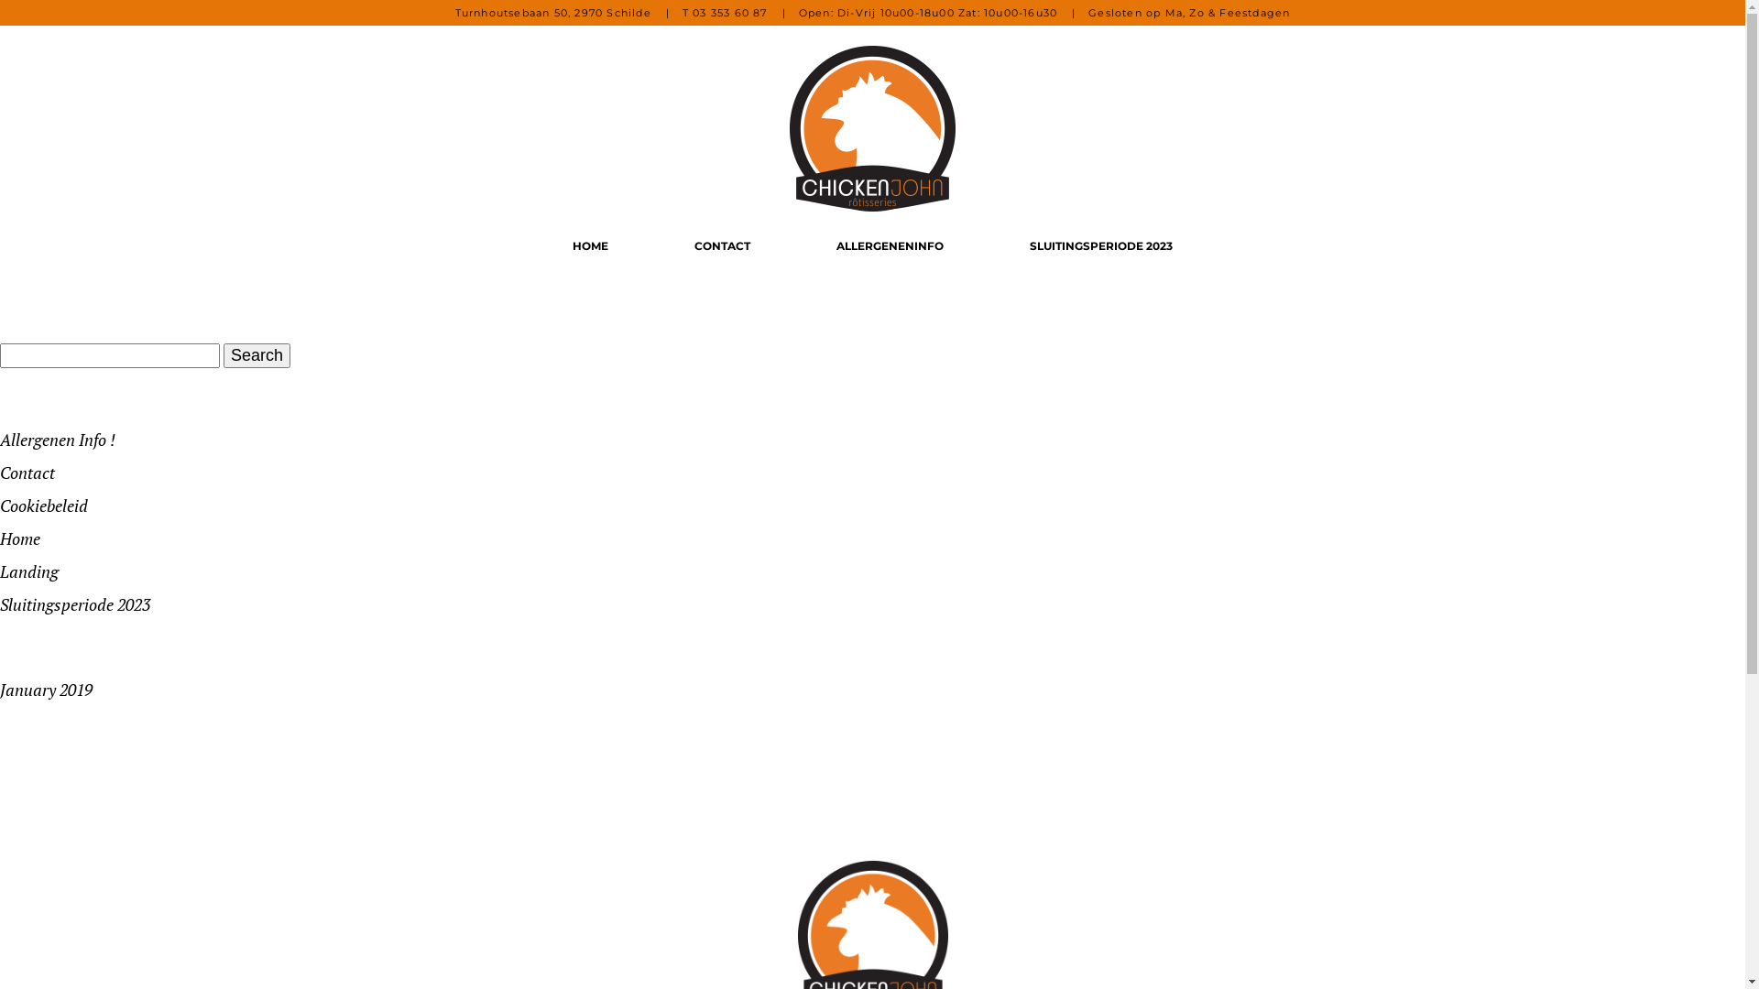 The height and width of the screenshot is (989, 1759). Describe the element at coordinates (29, 571) in the screenshot. I see `Landing` at that location.